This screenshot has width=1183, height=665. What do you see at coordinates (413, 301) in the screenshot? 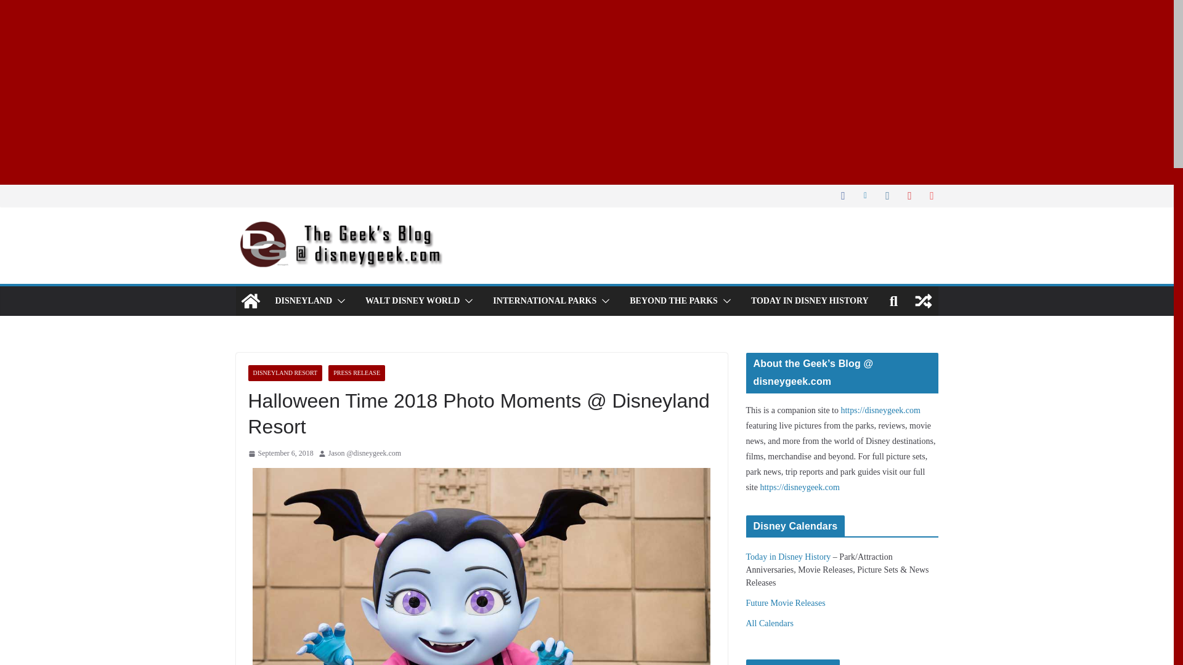
I see `WALT DISNEY WORLD` at bounding box center [413, 301].